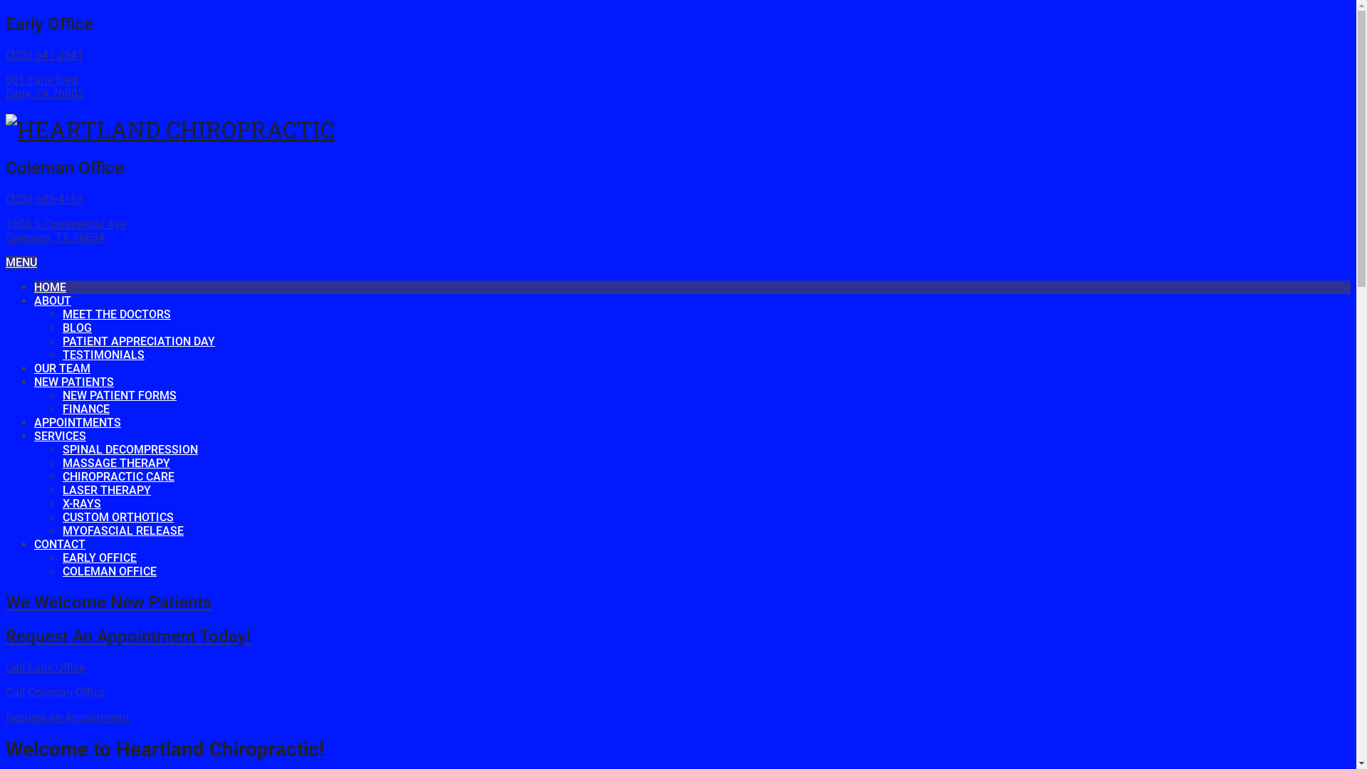 This screenshot has height=769, width=1367. I want to click on LASER THERAPY, so click(107, 490).